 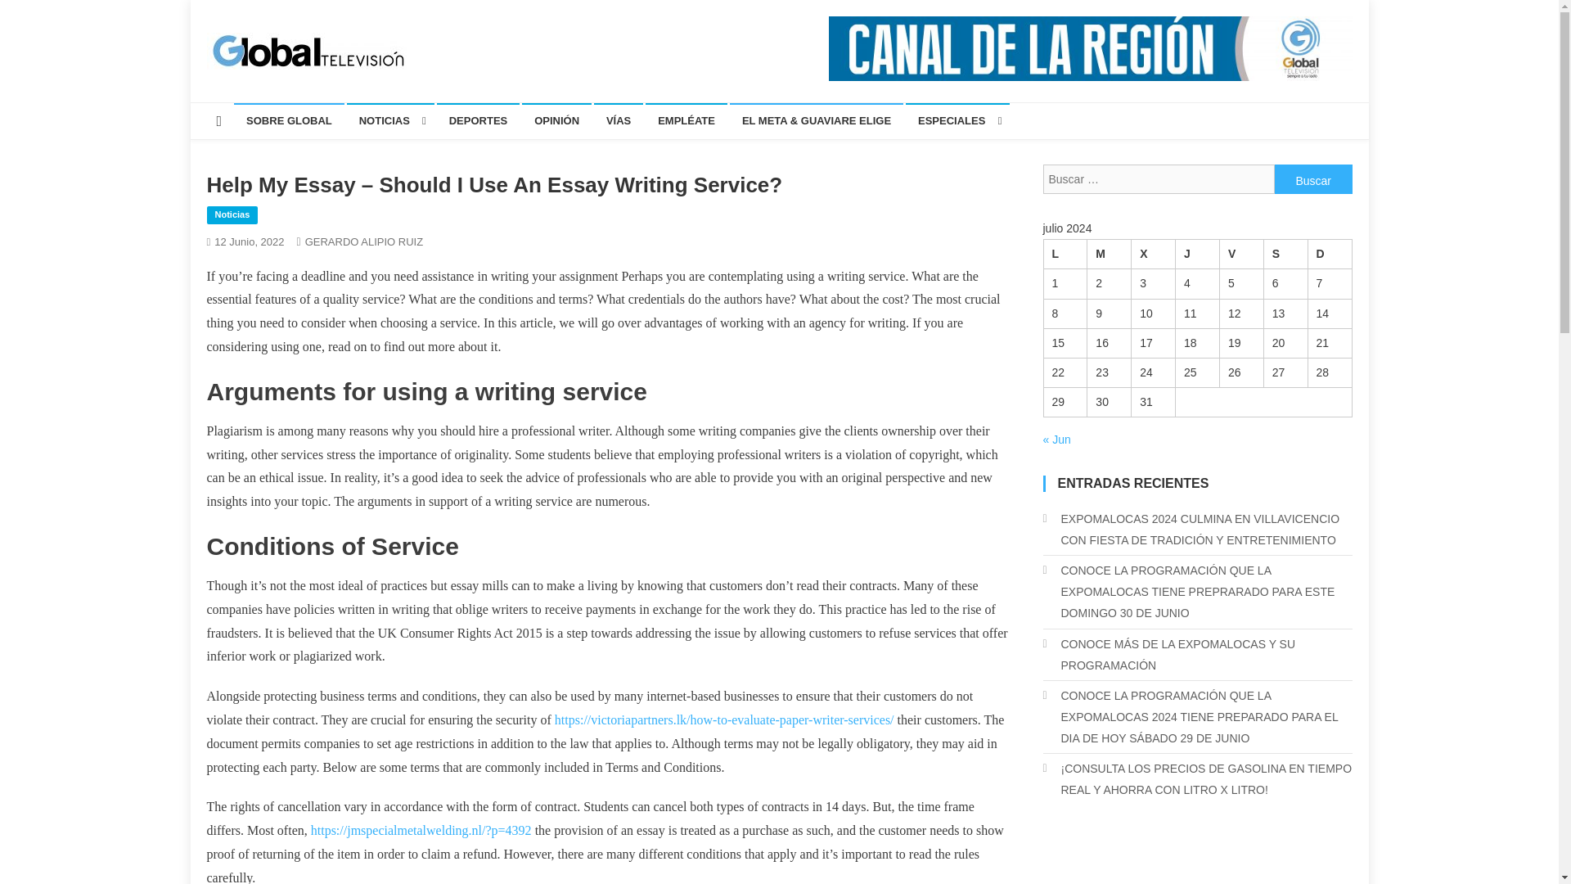 I want to click on ESPECIALES, so click(x=957, y=121).